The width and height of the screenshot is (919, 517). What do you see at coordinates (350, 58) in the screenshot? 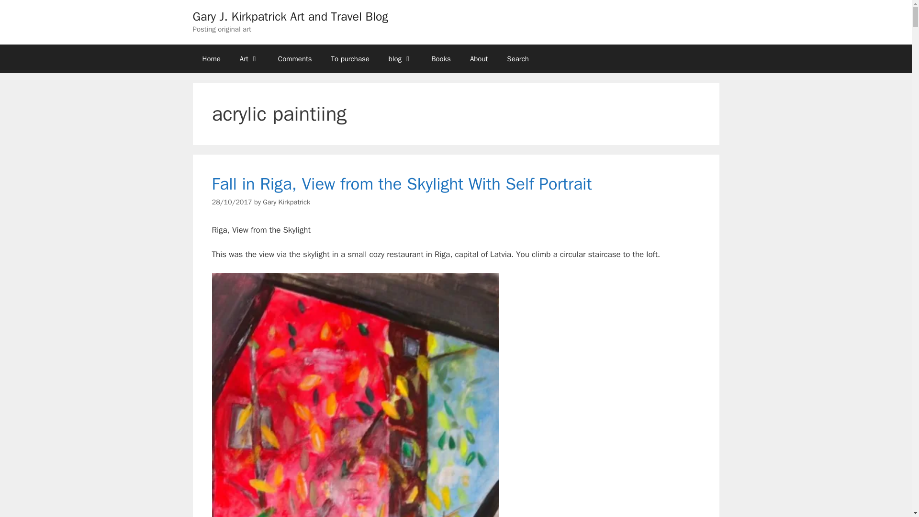
I see `To purchase` at bounding box center [350, 58].